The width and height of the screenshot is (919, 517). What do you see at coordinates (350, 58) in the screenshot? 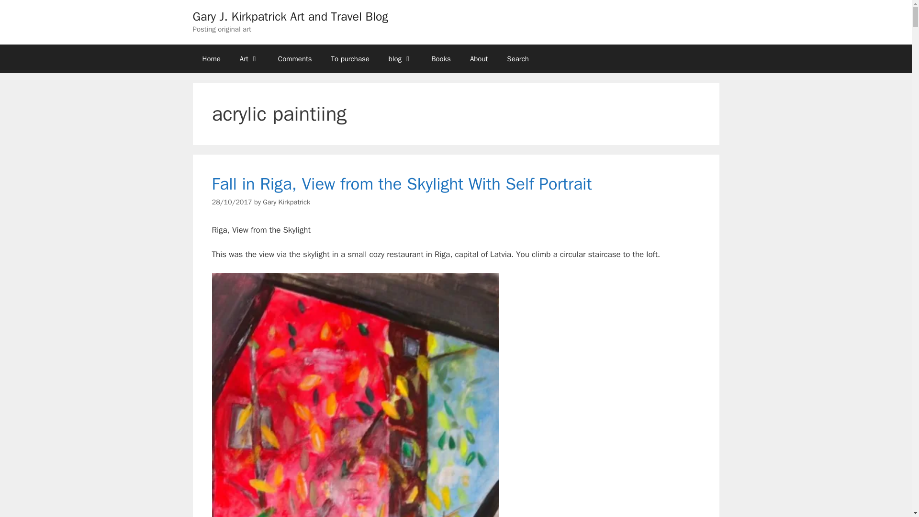
I see `To purchase` at bounding box center [350, 58].